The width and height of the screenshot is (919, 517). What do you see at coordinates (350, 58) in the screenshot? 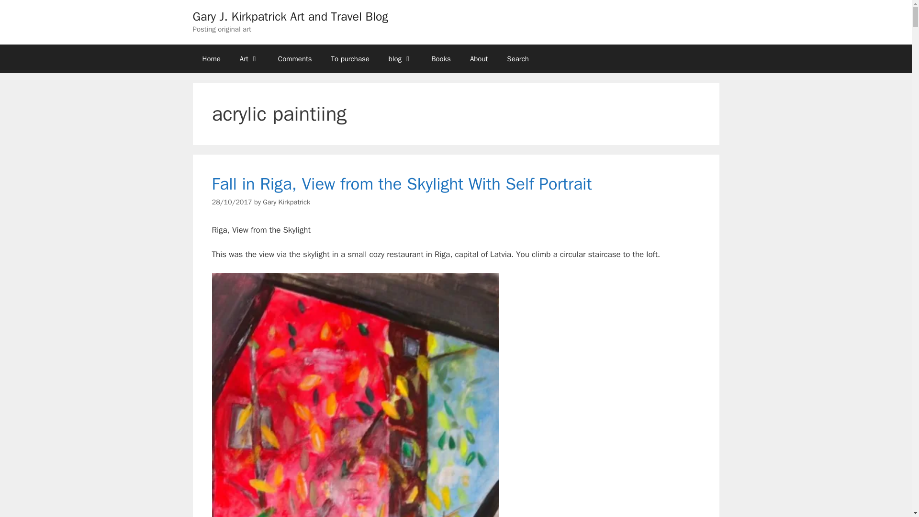
I see `To purchase` at bounding box center [350, 58].